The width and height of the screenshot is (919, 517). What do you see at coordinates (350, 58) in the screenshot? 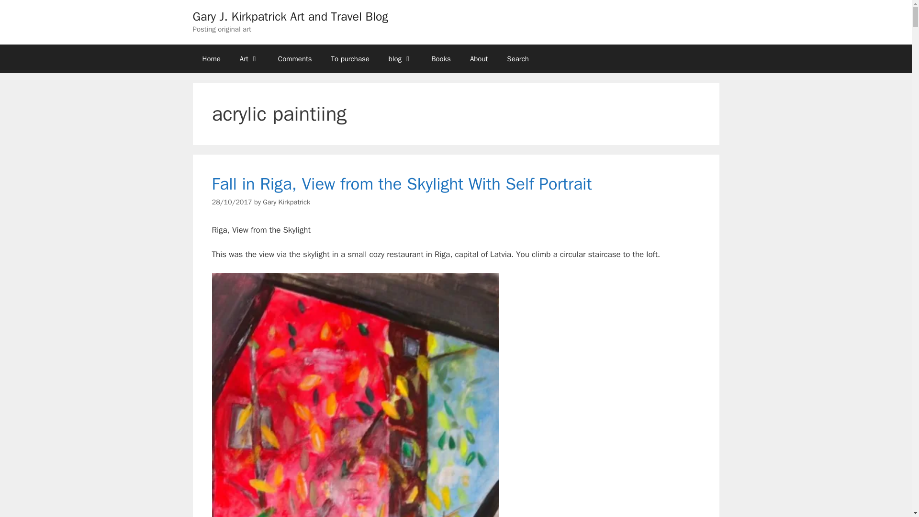
I see `To purchase` at bounding box center [350, 58].